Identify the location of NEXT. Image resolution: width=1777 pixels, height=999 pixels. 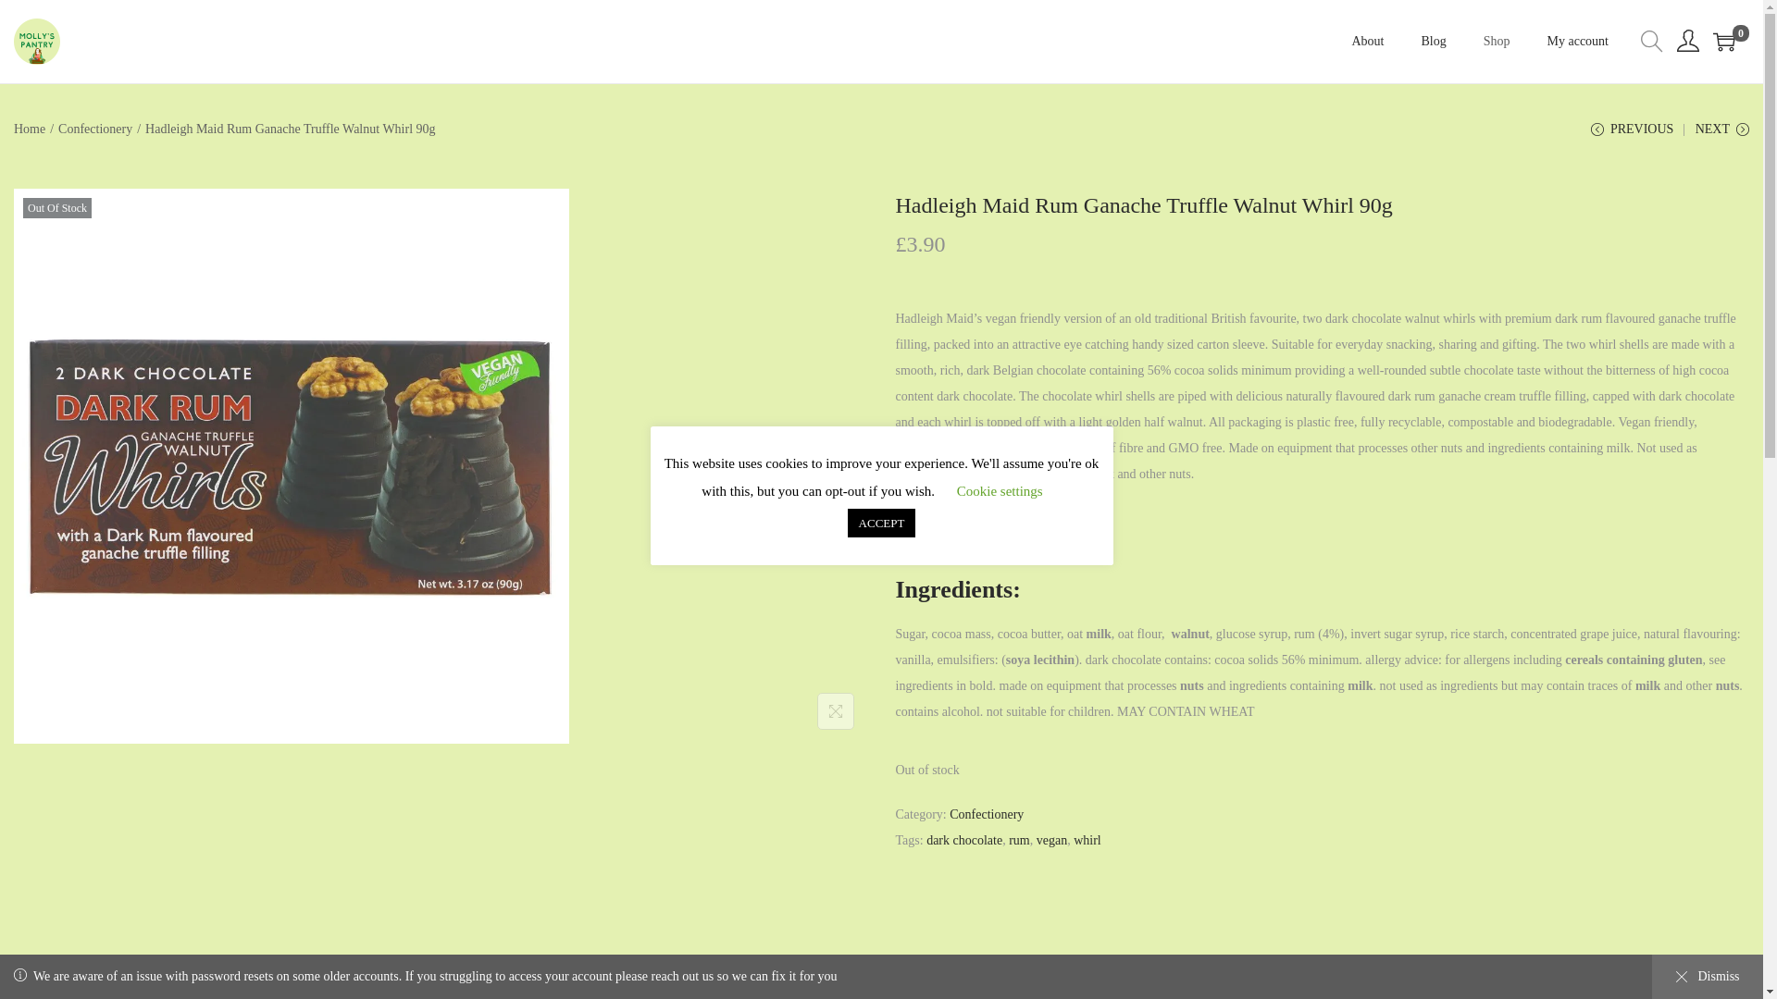
(1721, 136).